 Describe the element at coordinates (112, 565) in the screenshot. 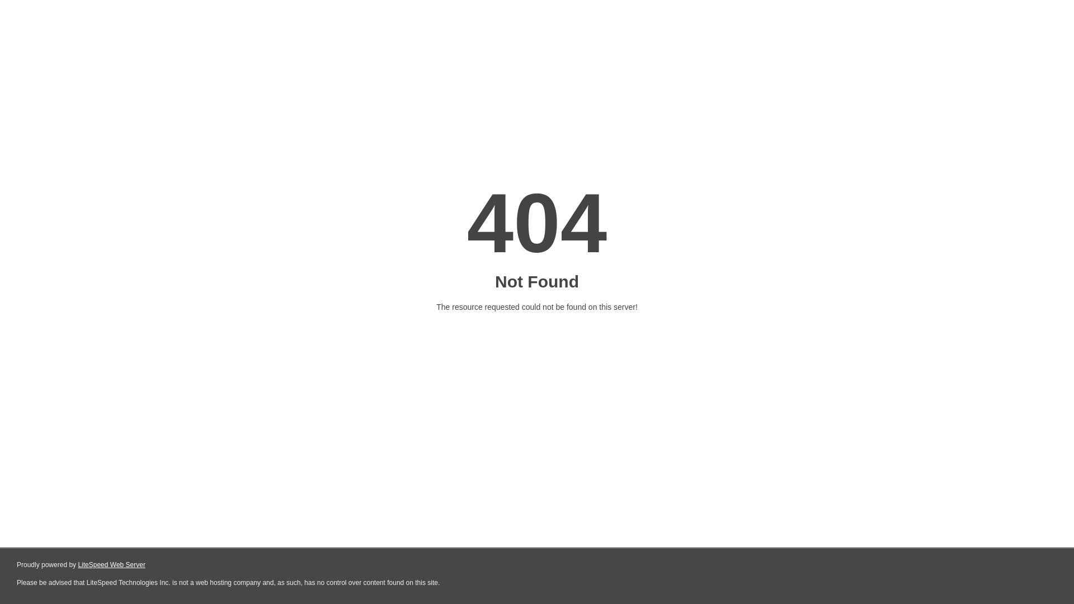

I see `LiteSpeed Web Server` at that location.